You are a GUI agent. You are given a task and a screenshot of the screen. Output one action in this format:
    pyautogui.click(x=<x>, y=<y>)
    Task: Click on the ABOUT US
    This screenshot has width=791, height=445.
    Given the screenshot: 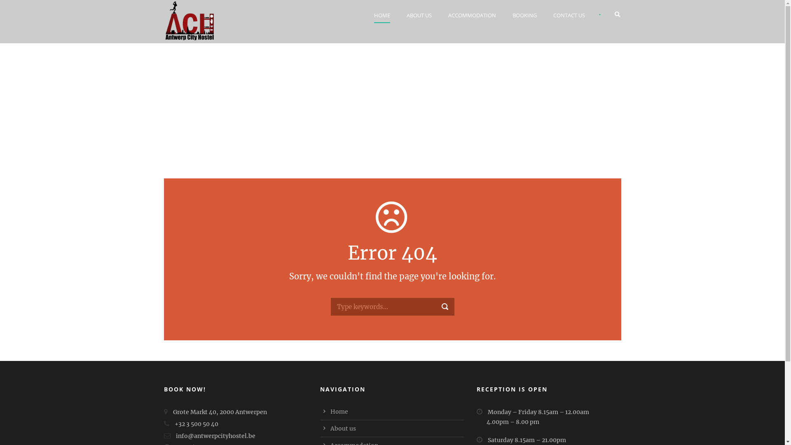 What is the action you would take?
    pyautogui.click(x=419, y=16)
    